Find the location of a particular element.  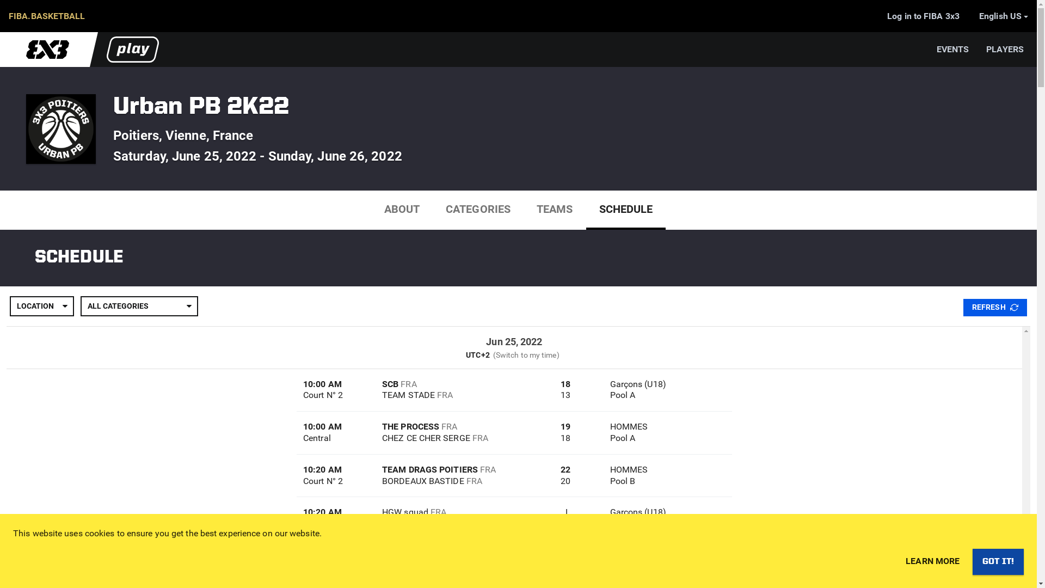

English US is located at coordinates (1004, 16).